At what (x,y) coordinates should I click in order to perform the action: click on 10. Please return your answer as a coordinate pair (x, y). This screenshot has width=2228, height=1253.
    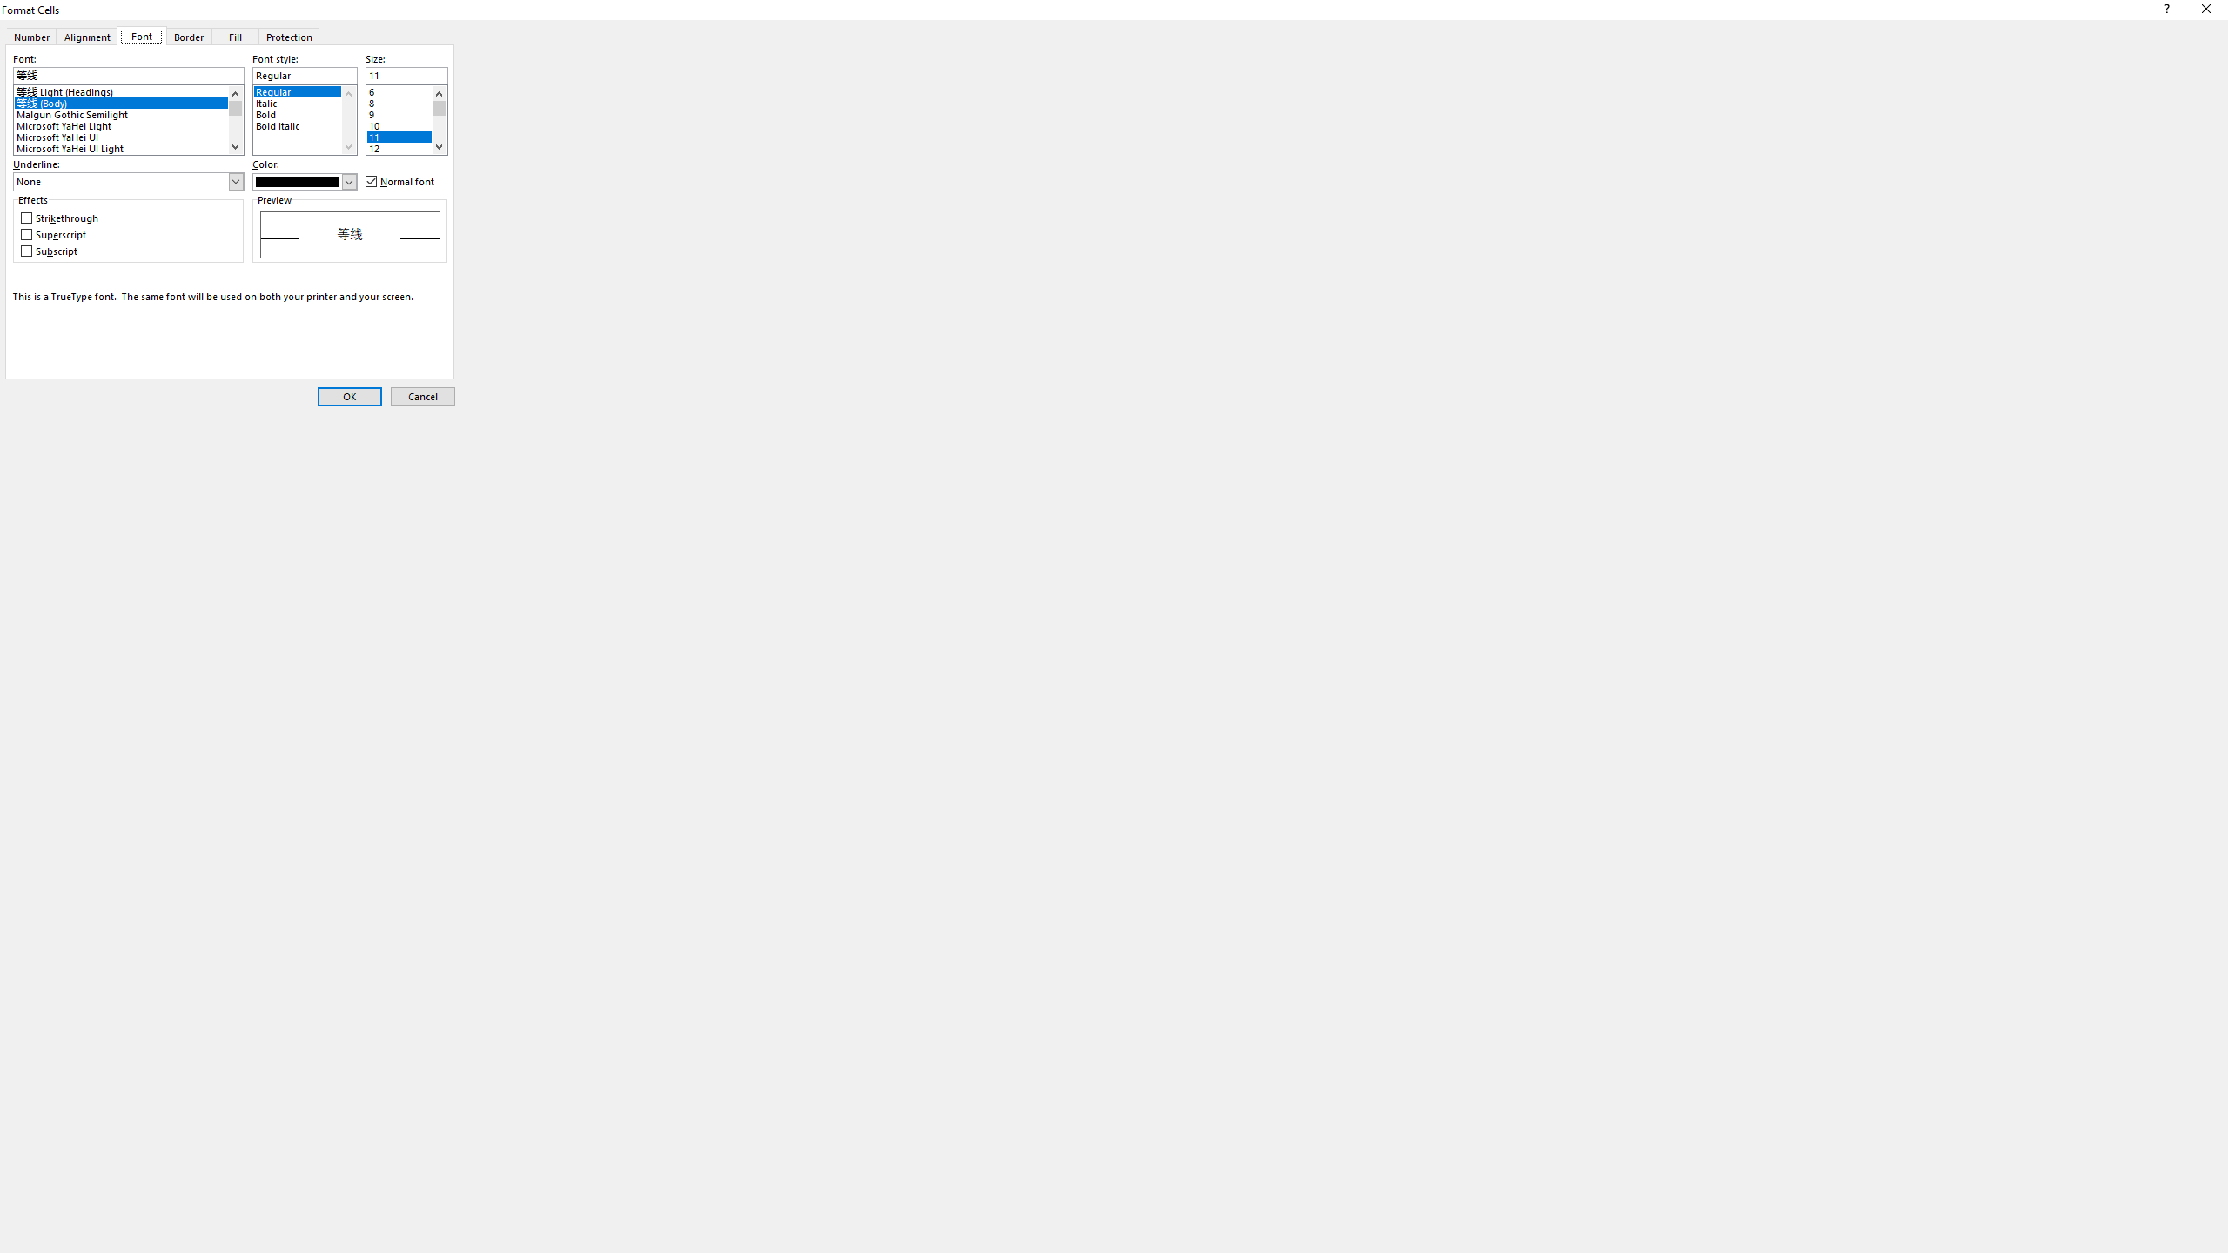
    Looking at the image, I should click on (406, 124).